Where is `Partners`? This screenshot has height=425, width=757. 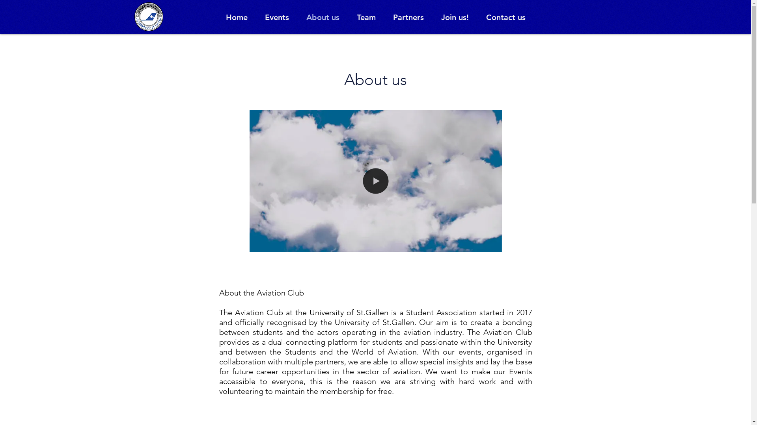 Partners is located at coordinates (408, 17).